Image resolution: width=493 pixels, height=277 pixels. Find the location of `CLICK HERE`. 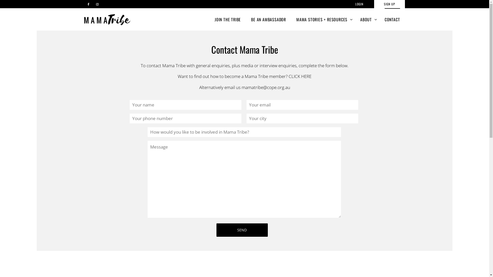

CLICK HERE is located at coordinates (300, 76).